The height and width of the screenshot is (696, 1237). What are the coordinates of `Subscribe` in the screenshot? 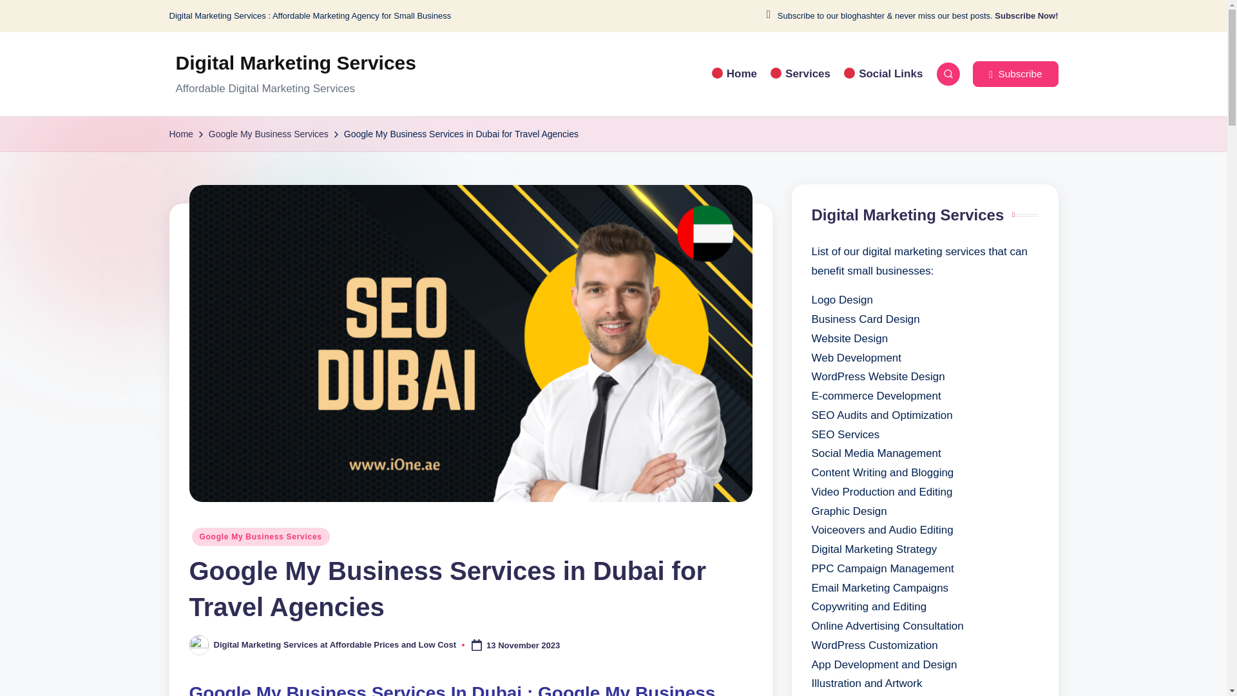 It's located at (1015, 74).